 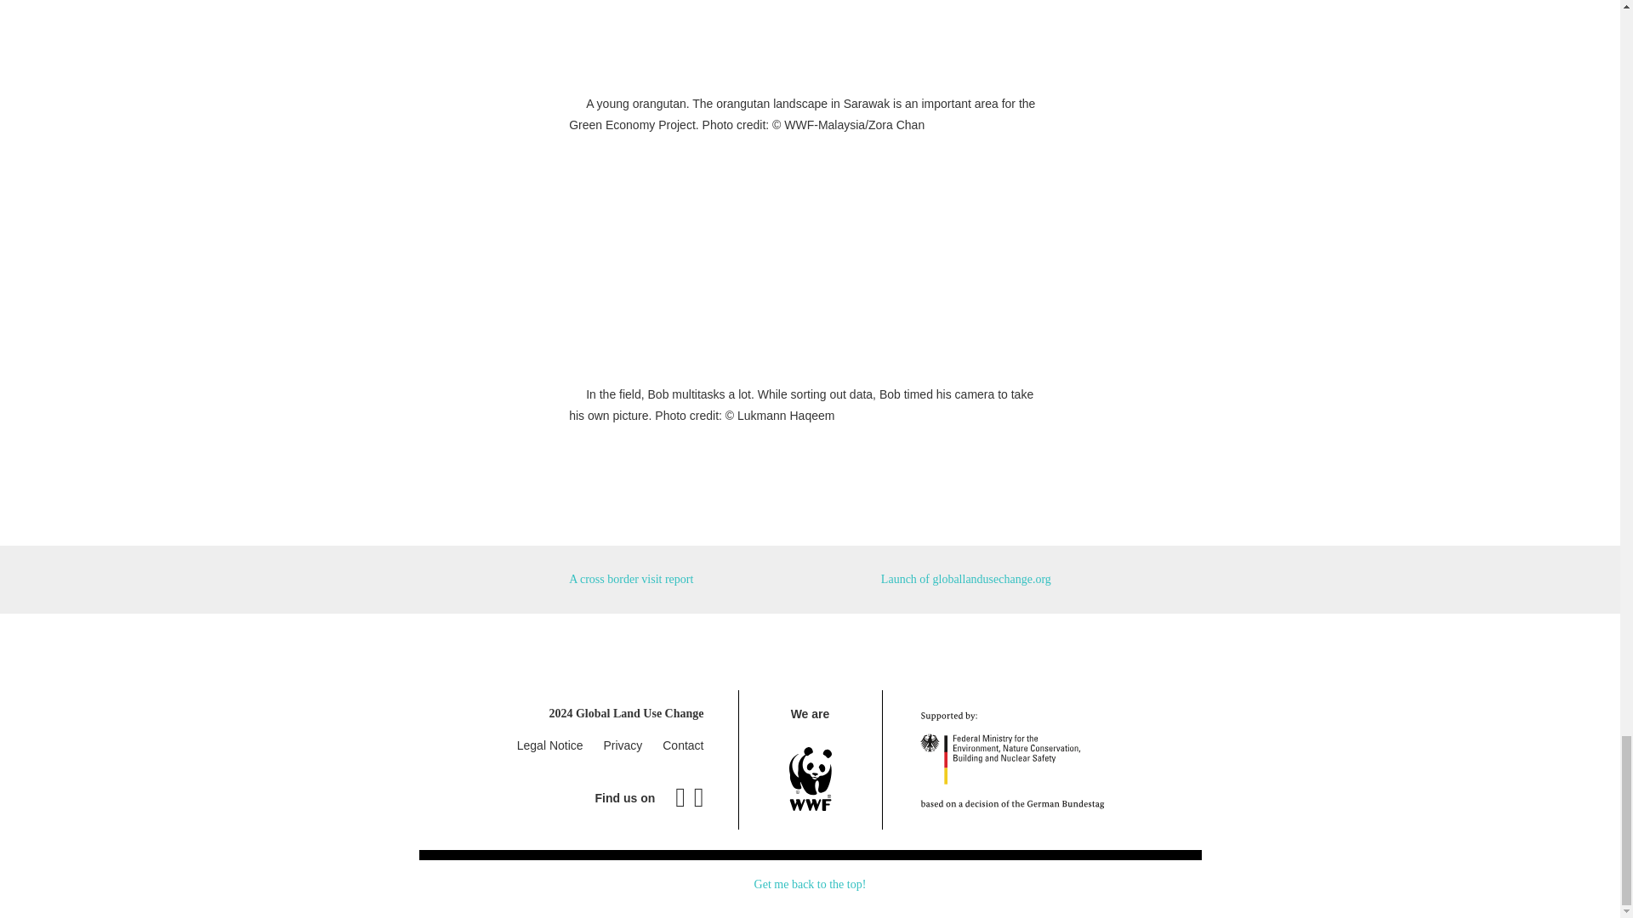 What do you see at coordinates (811, 884) in the screenshot?
I see `Get me back to the top!` at bounding box center [811, 884].